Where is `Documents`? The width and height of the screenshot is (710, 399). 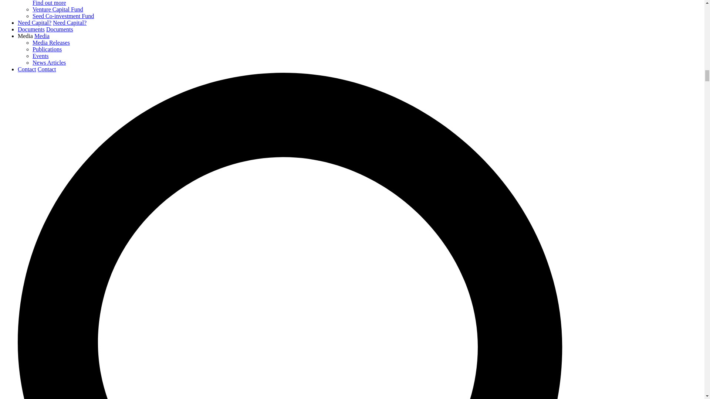
Documents is located at coordinates (31, 29).